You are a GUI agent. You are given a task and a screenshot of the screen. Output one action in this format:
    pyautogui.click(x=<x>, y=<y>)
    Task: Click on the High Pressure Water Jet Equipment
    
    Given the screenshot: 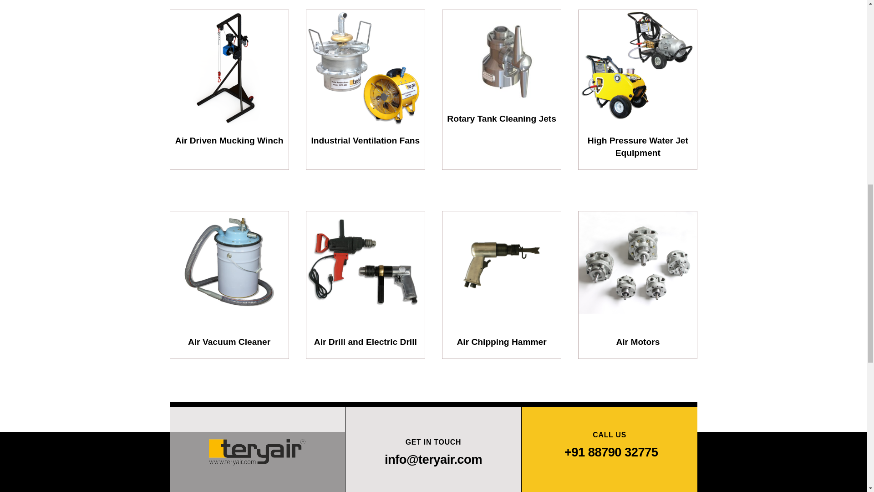 What is the action you would take?
    pyautogui.click(x=637, y=68)
    